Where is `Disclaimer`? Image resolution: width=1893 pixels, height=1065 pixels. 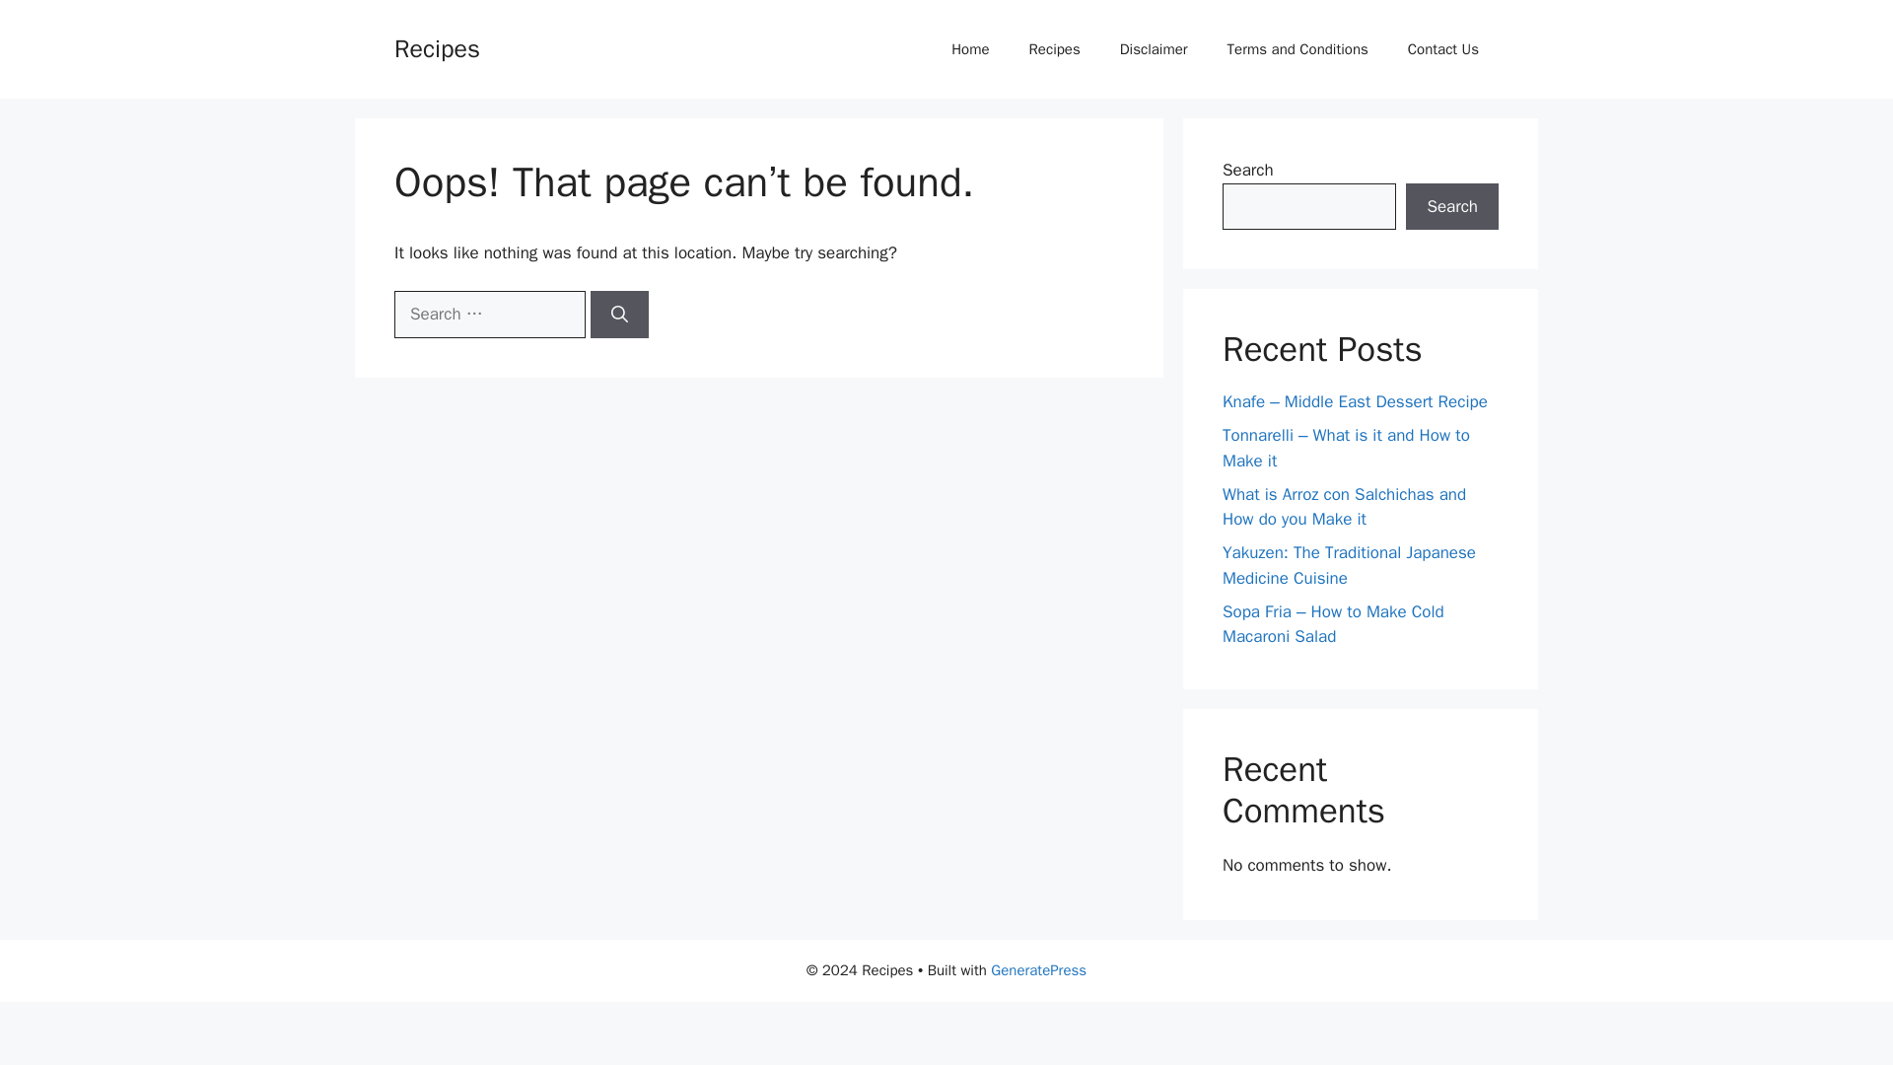 Disclaimer is located at coordinates (1154, 49).